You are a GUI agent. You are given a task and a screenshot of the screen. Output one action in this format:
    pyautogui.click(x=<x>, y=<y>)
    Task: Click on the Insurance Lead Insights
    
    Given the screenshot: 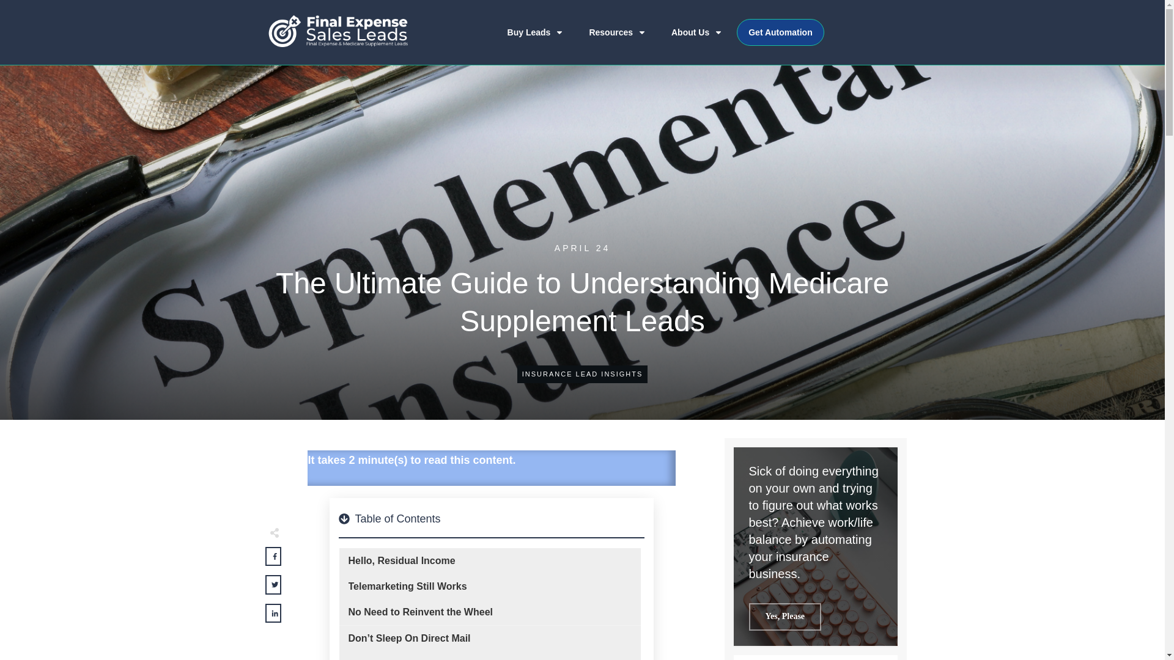 What is the action you would take?
    pyautogui.click(x=583, y=373)
    